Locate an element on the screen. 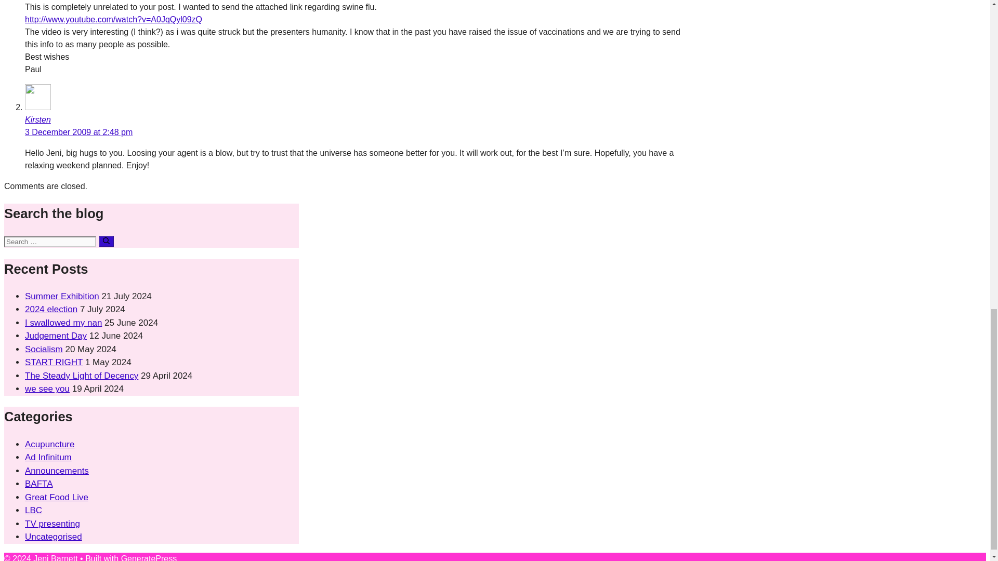  Socialism is located at coordinates (44, 349).